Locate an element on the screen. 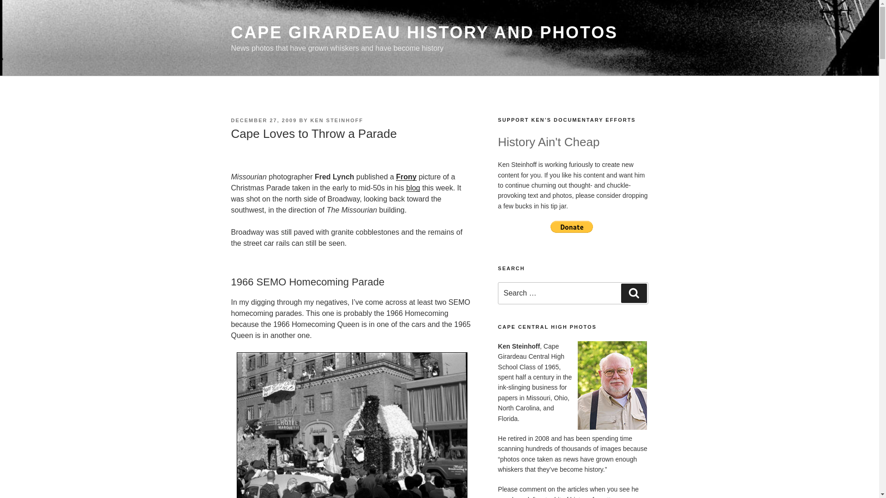  blog is located at coordinates (413, 187).